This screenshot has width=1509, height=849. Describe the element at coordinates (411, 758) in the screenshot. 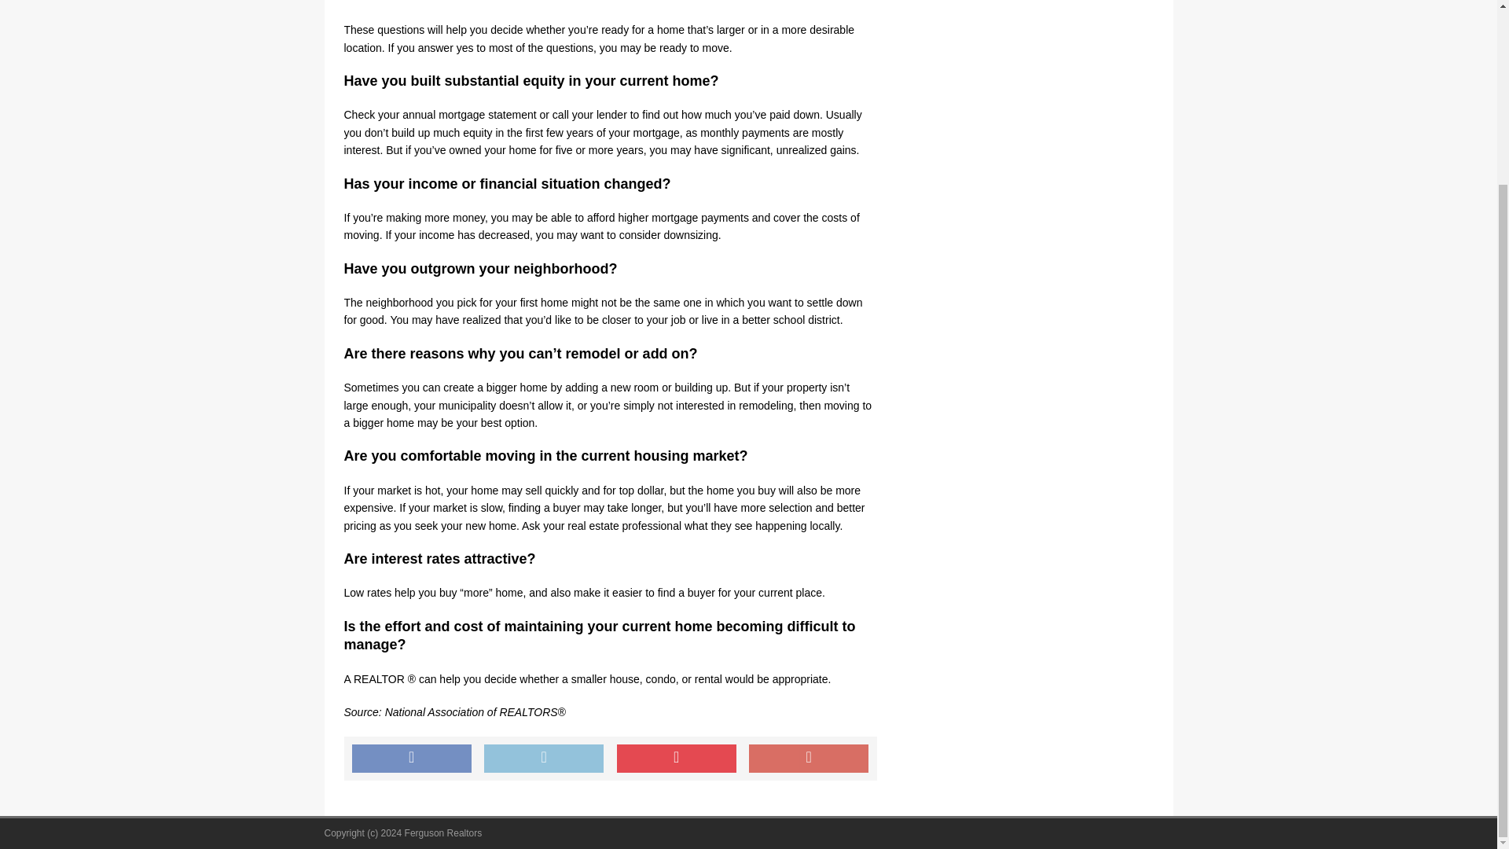

I see `Share on Facebook` at that location.